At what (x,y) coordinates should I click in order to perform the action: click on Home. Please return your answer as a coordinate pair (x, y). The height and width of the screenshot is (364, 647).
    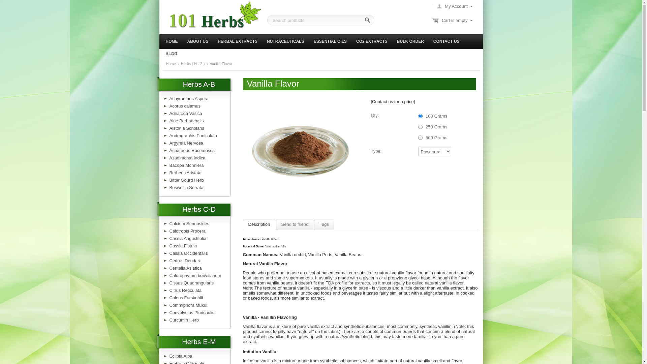
    Looking at the image, I should click on (171, 64).